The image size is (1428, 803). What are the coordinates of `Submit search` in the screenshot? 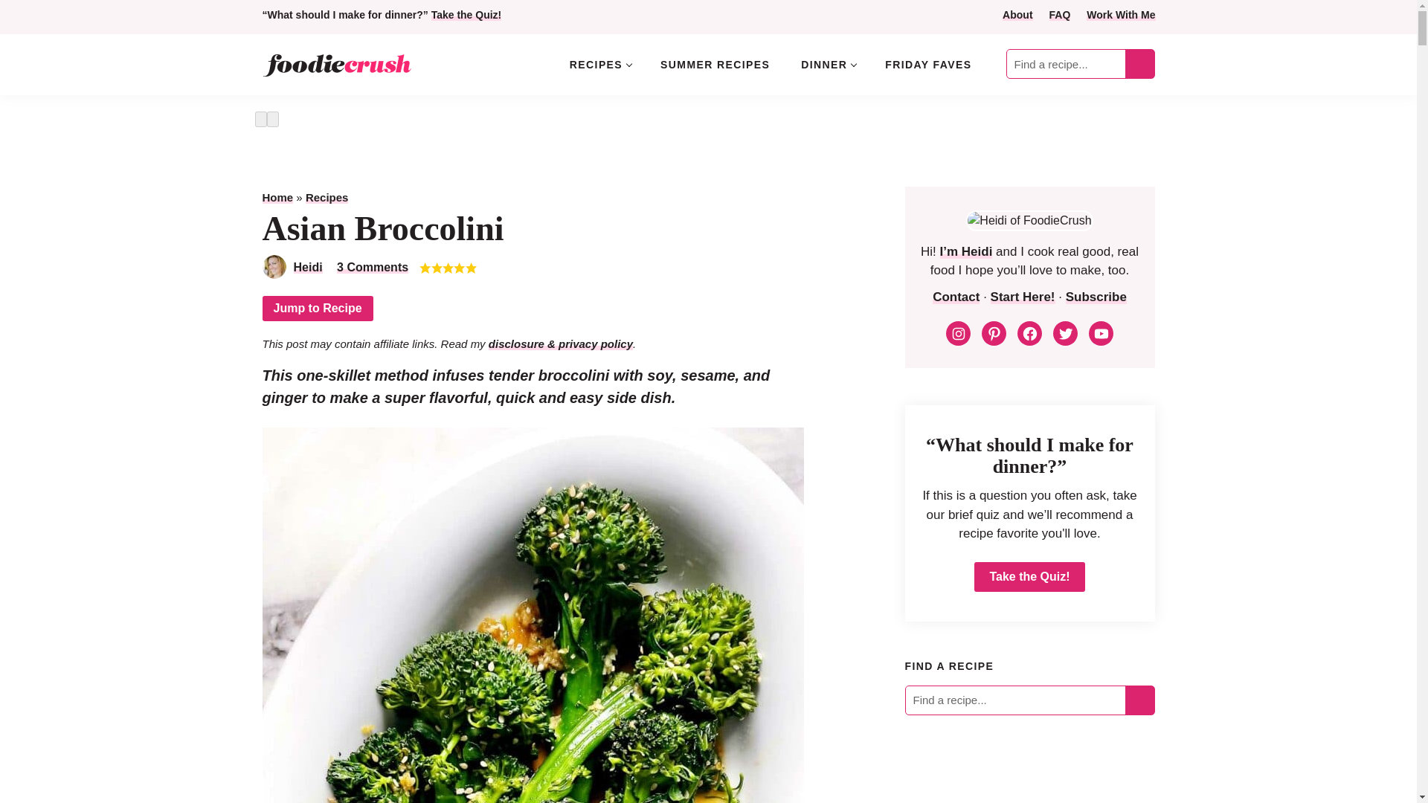 It's located at (1139, 700).